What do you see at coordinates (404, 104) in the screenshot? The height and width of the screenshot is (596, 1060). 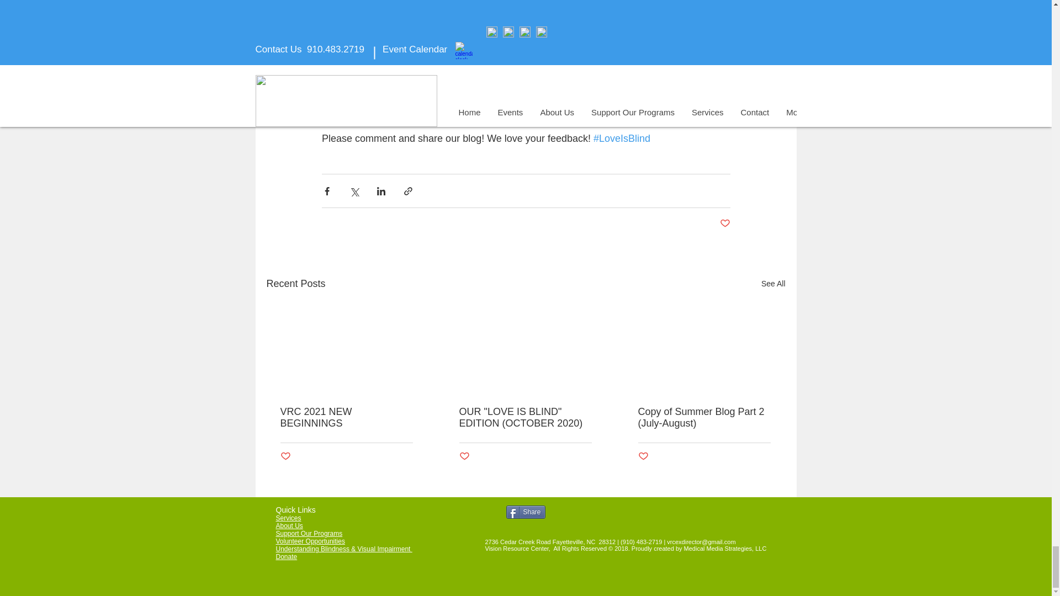 I see `www.visionresourcecentercc.org` at bounding box center [404, 104].